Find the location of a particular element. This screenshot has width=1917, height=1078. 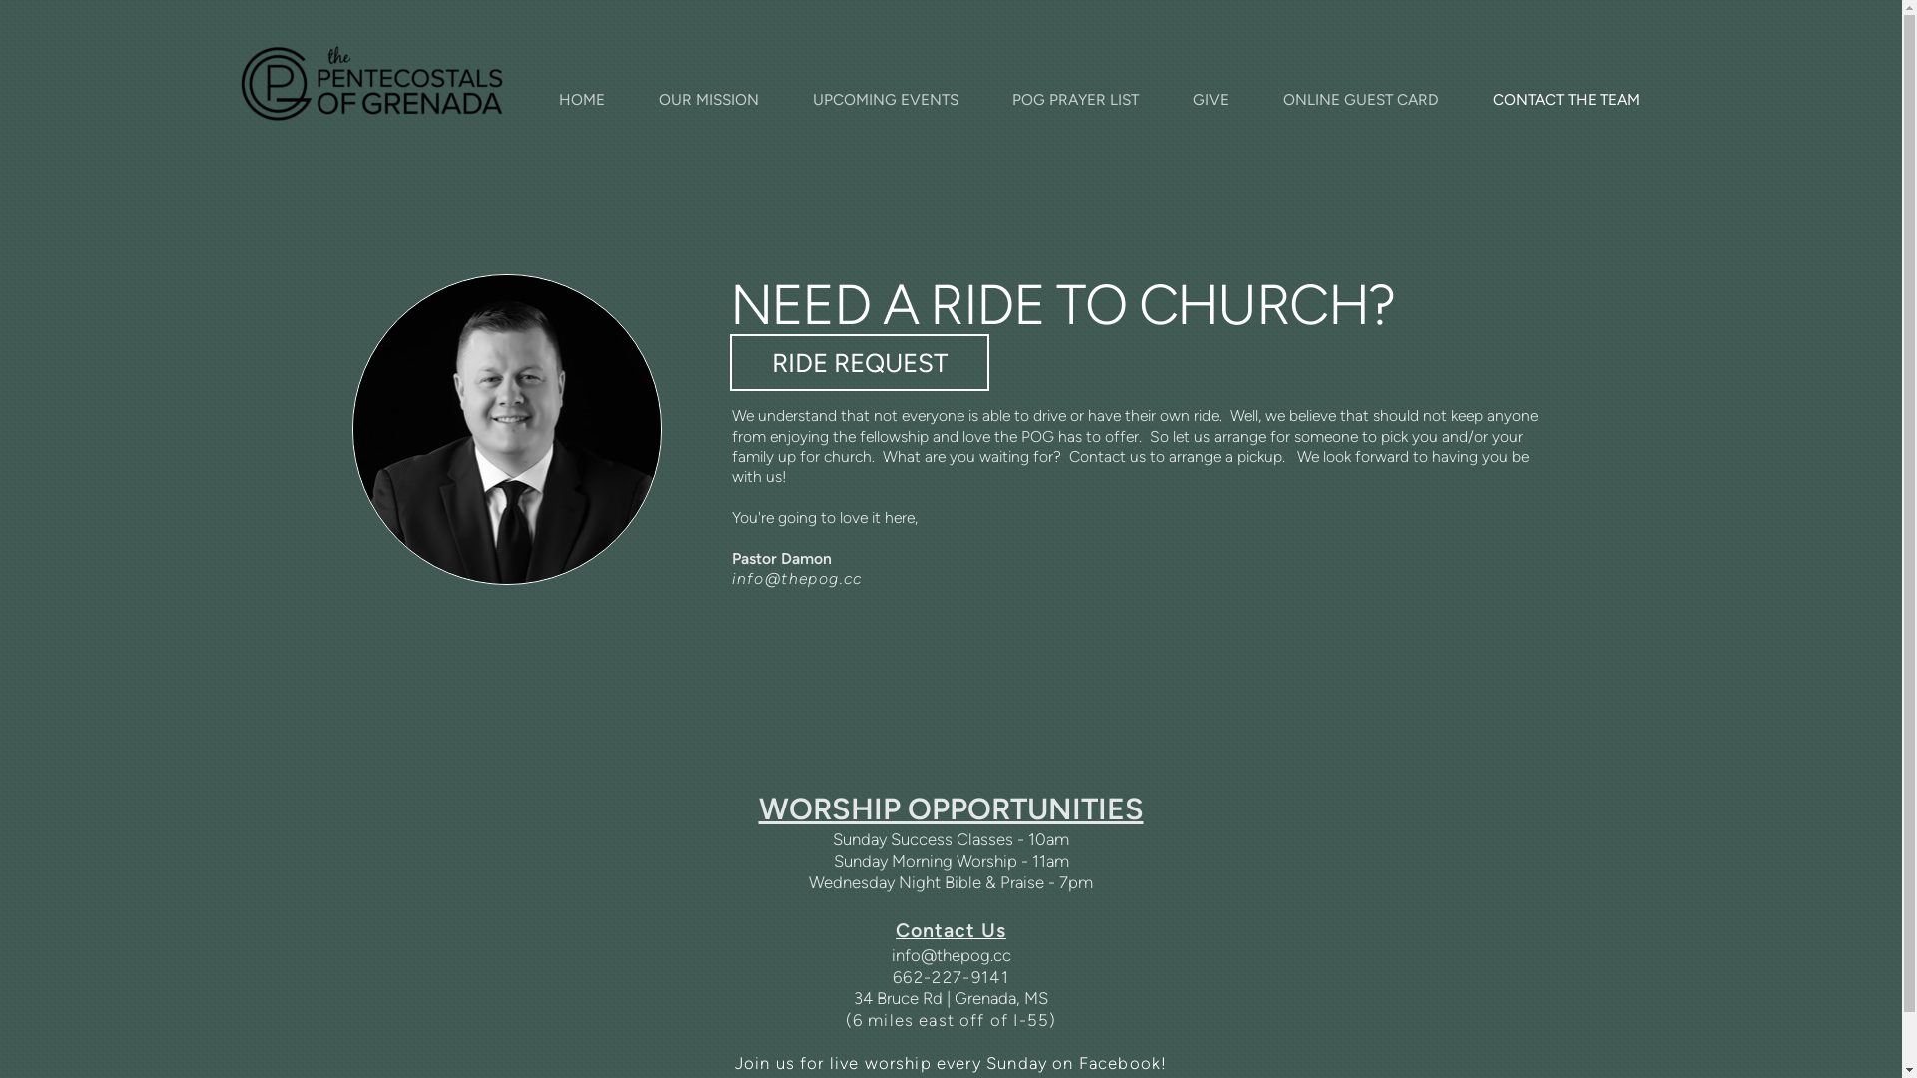

HOME is located at coordinates (581, 100).